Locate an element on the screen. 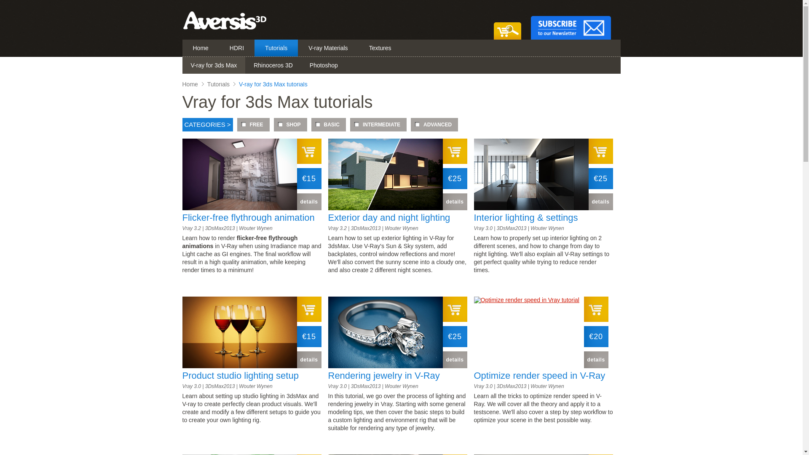 This screenshot has height=455, width=809. details is located at coordinates (309, 360).